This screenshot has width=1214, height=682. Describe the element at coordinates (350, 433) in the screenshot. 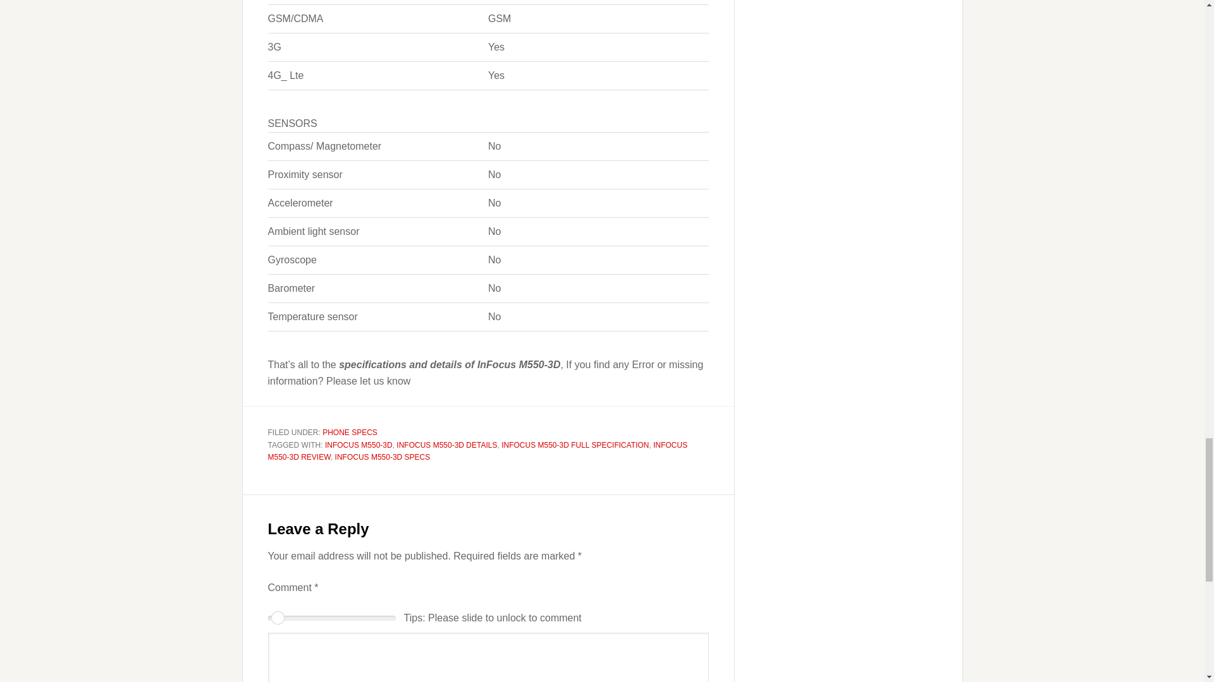

I see `PHONE SPECS` at that location.